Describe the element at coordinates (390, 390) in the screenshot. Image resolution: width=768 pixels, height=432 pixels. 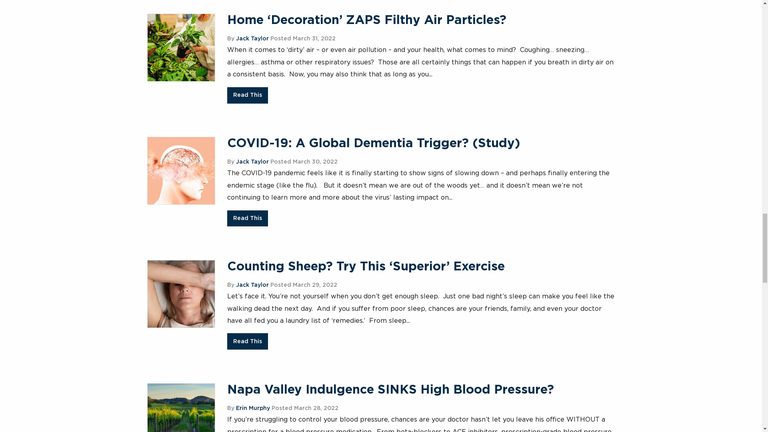
I see `Napa Valley Indulgence SINKS High Blood Pressure?` at that location.